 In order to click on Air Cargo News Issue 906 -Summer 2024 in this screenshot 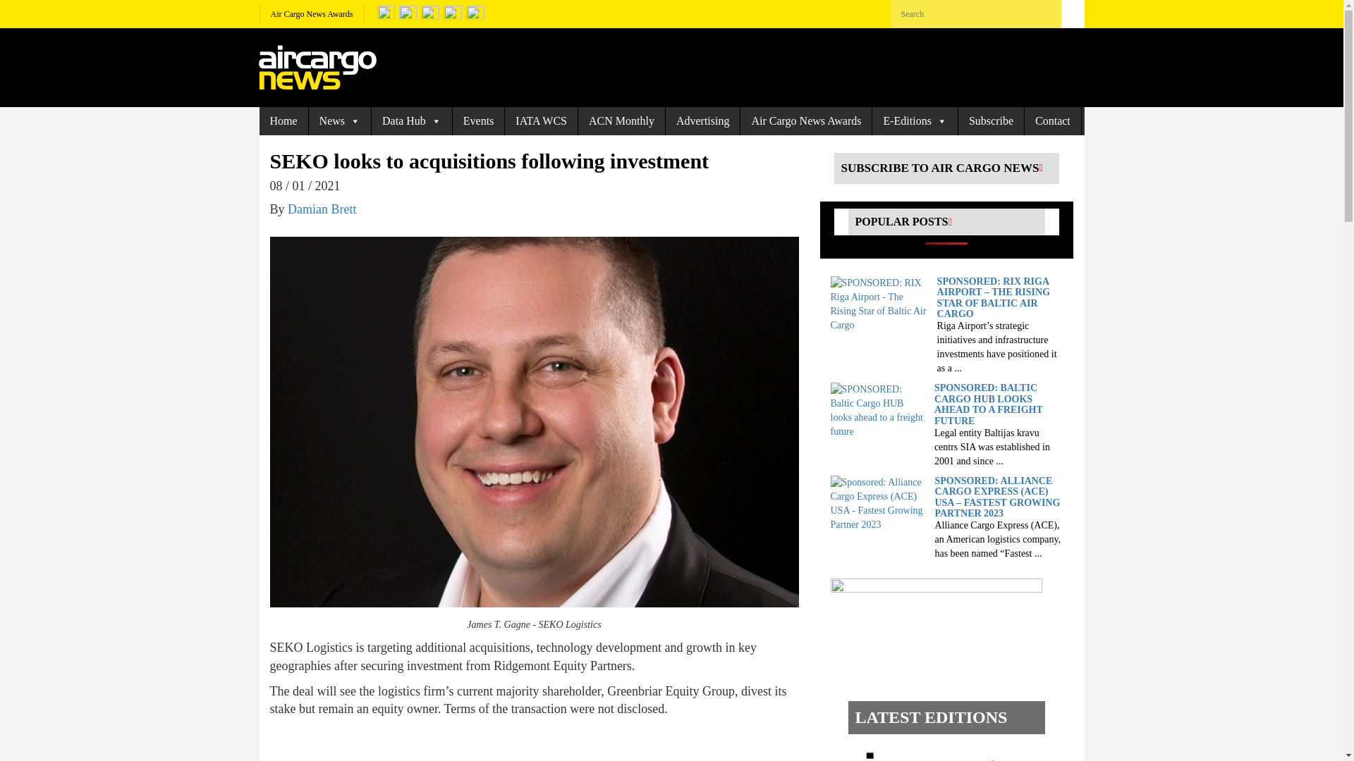, I will do `click(932, 753)`.